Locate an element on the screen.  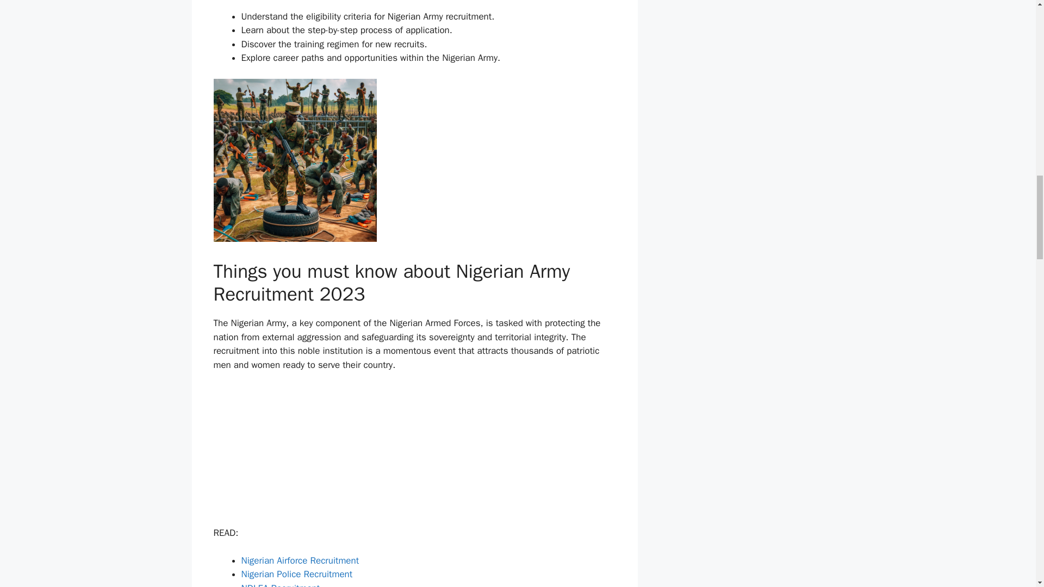
Nigerian Airforce Recruitment is located at coordinates (300, 560).